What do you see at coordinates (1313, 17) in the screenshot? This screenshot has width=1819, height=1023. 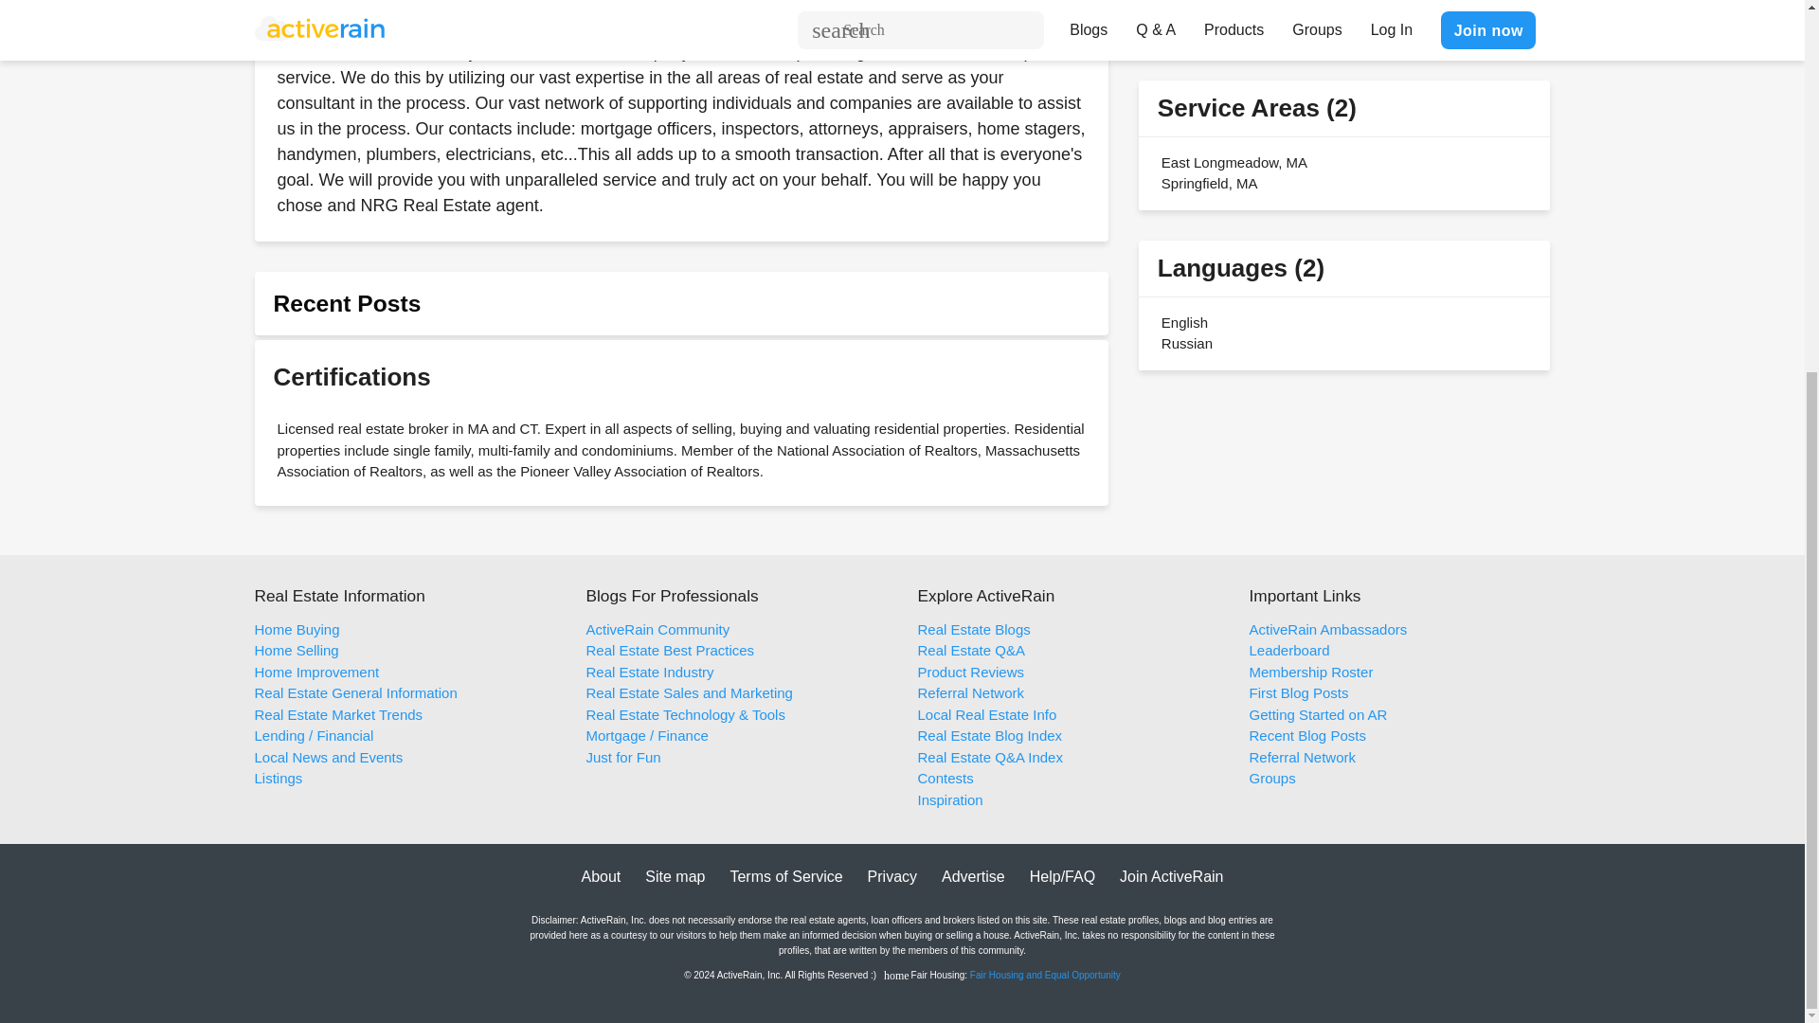 I see `Send Message` at bounding box center [1313, 17].